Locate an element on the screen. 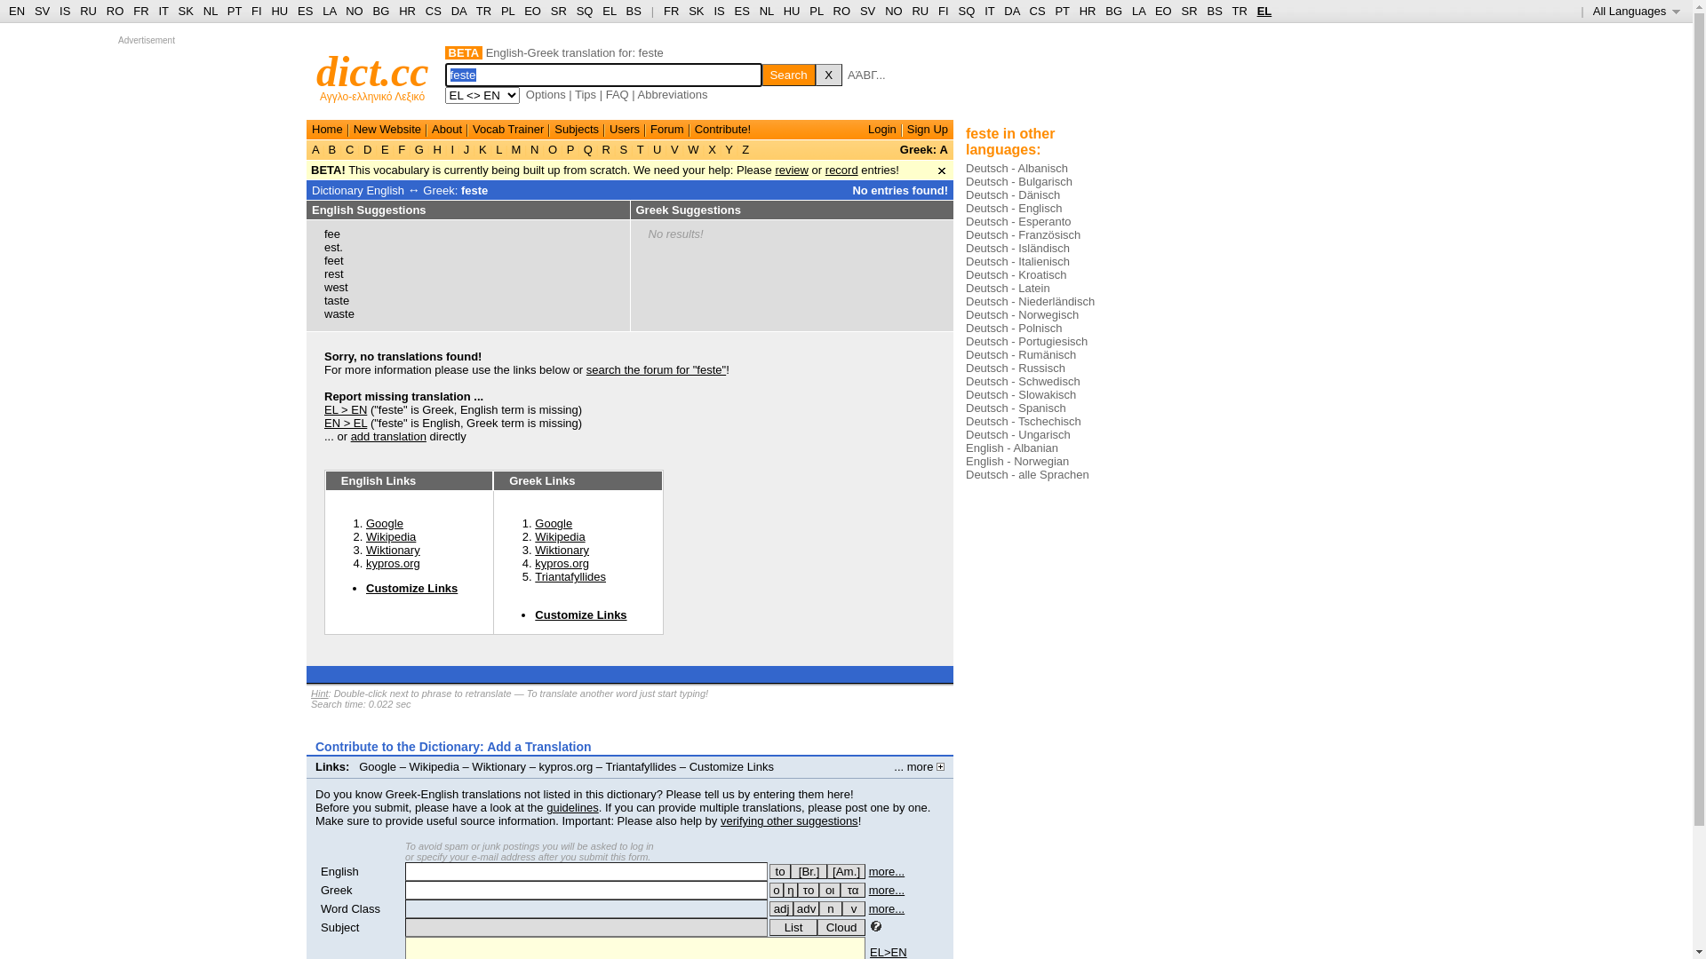  Z is located at coordinates (746, 149).